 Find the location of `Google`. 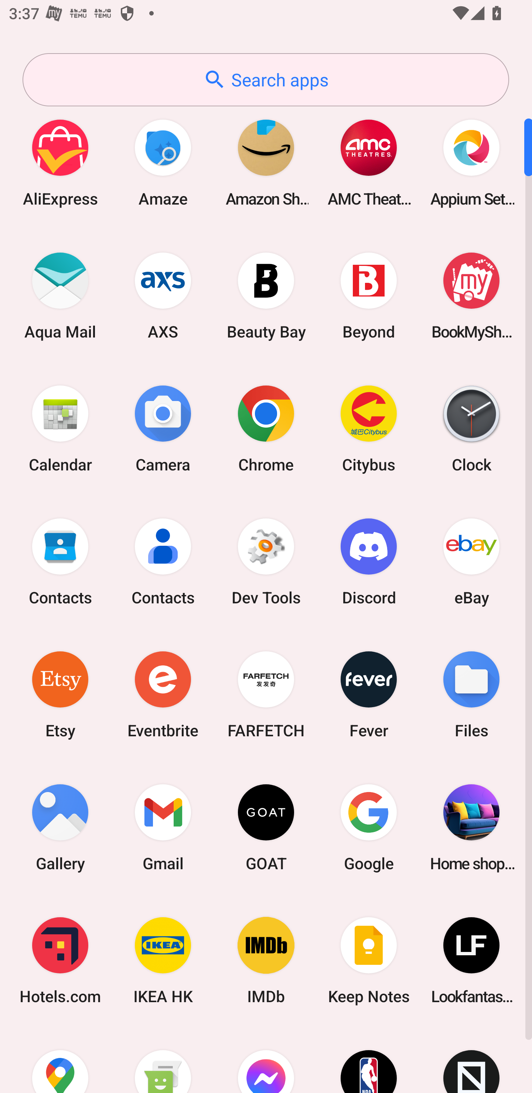

Google is located at coordinates (369, 827).